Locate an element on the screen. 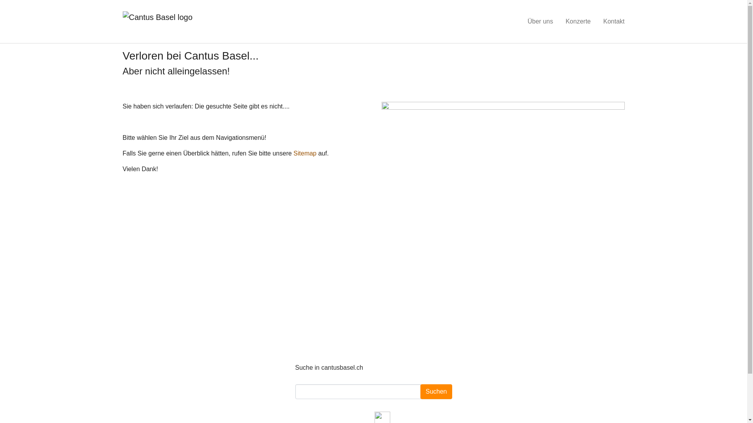 Image resolution: width=753 pixels, height=423 pixels. Konzerte is located at coordinates (578, 22).